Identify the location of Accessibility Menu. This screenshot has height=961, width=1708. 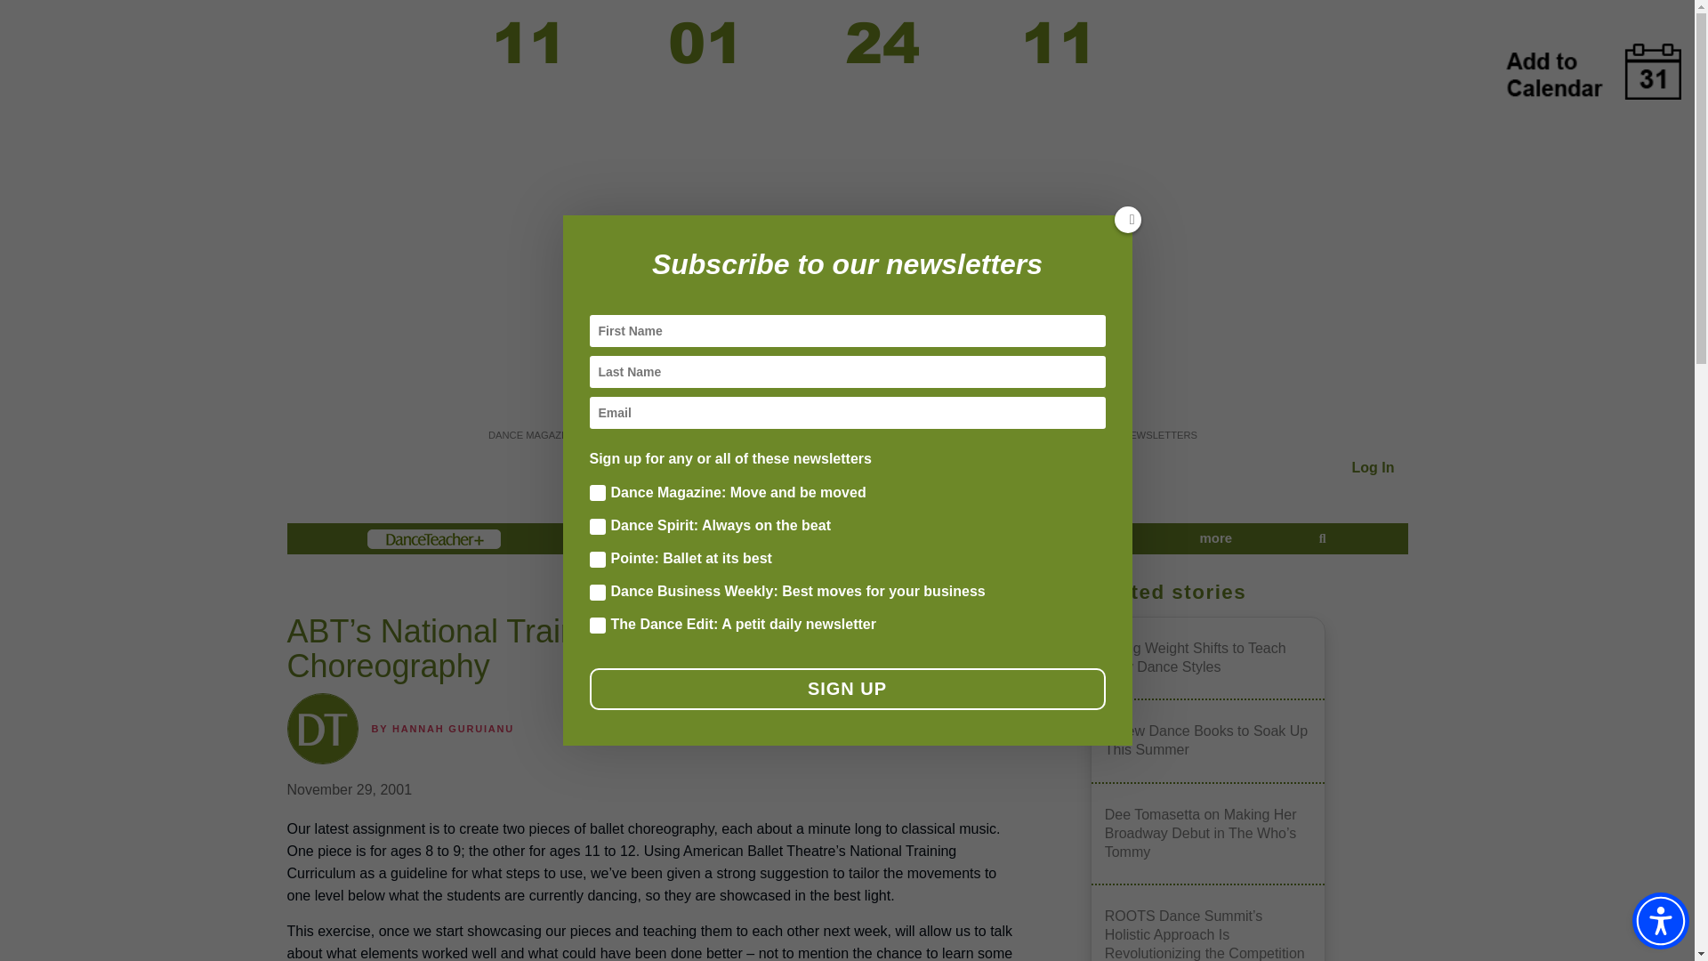
(1660, 921).